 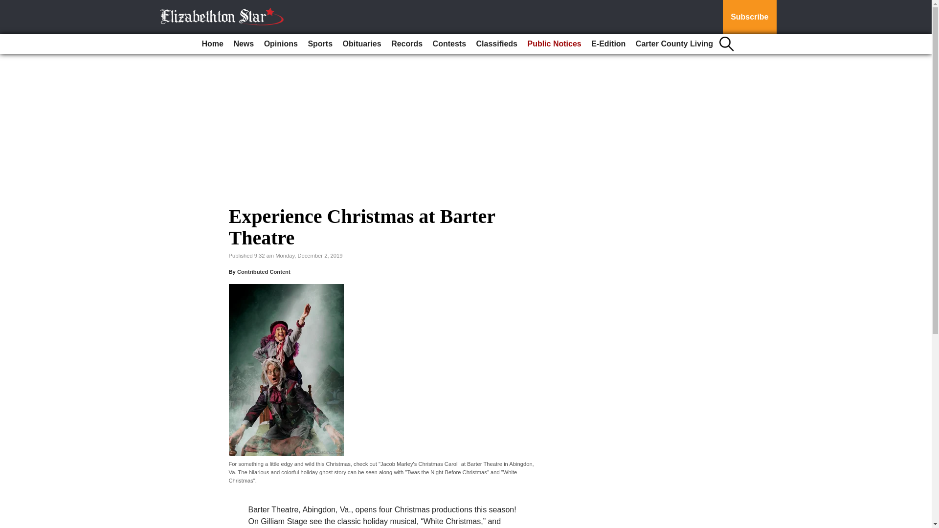 What do you see at coordinates (243, 44) in the screenshot?
I see `News` at bounding box center [243, 44].